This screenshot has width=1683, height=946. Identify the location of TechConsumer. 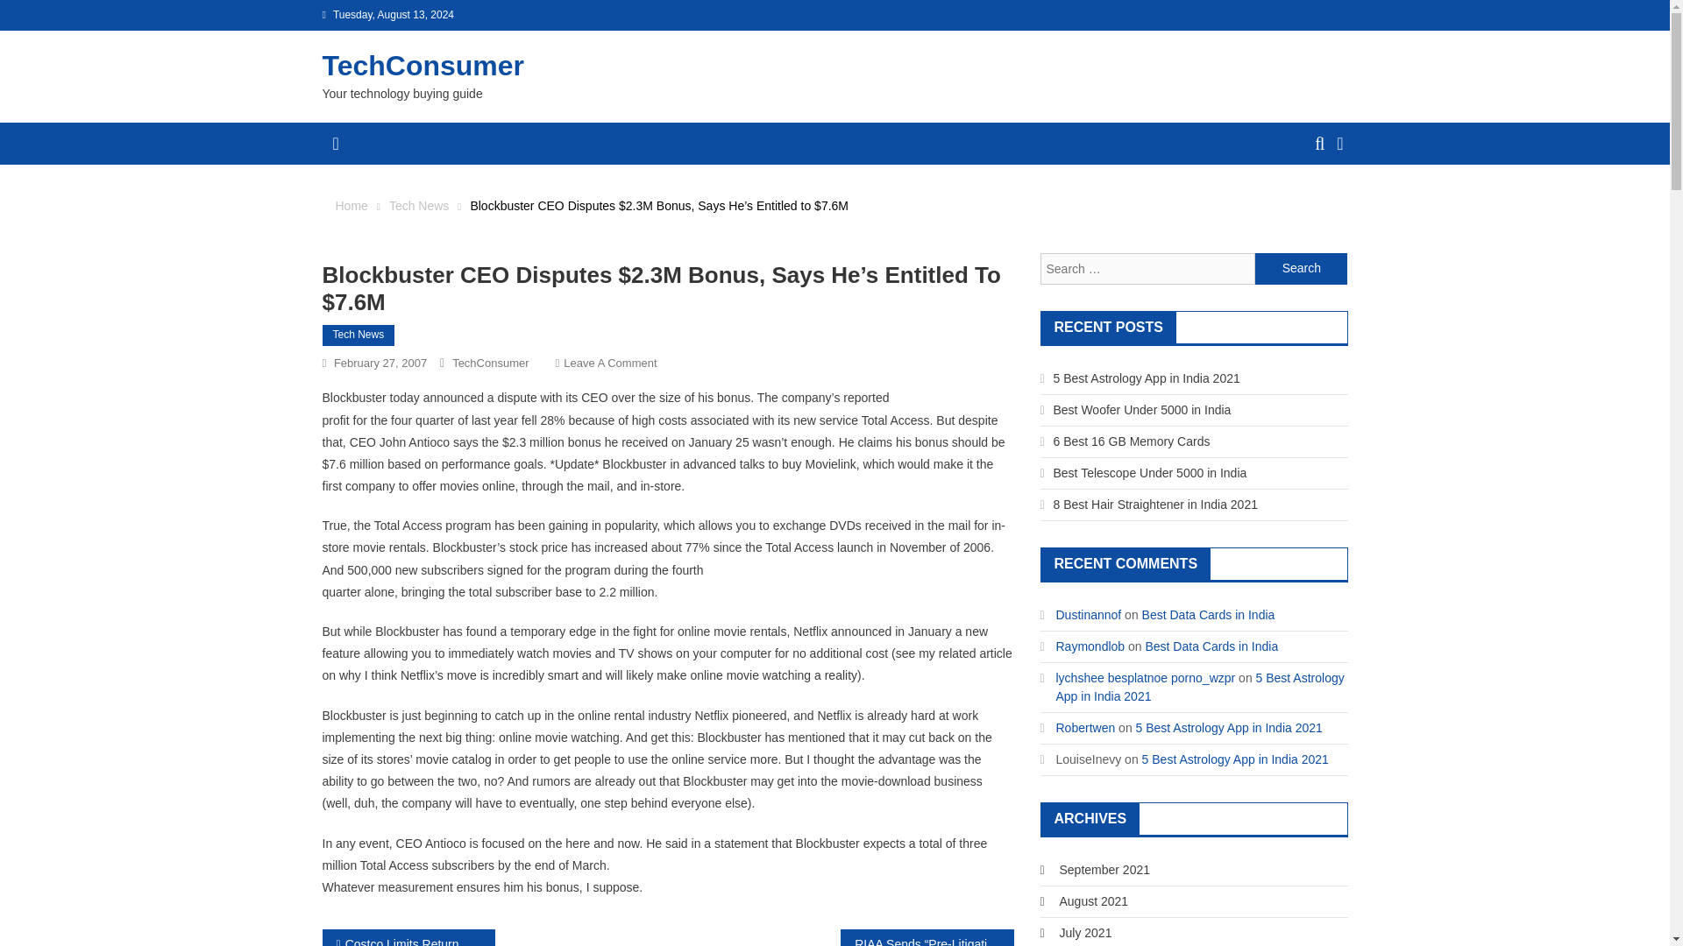
(490, 363).